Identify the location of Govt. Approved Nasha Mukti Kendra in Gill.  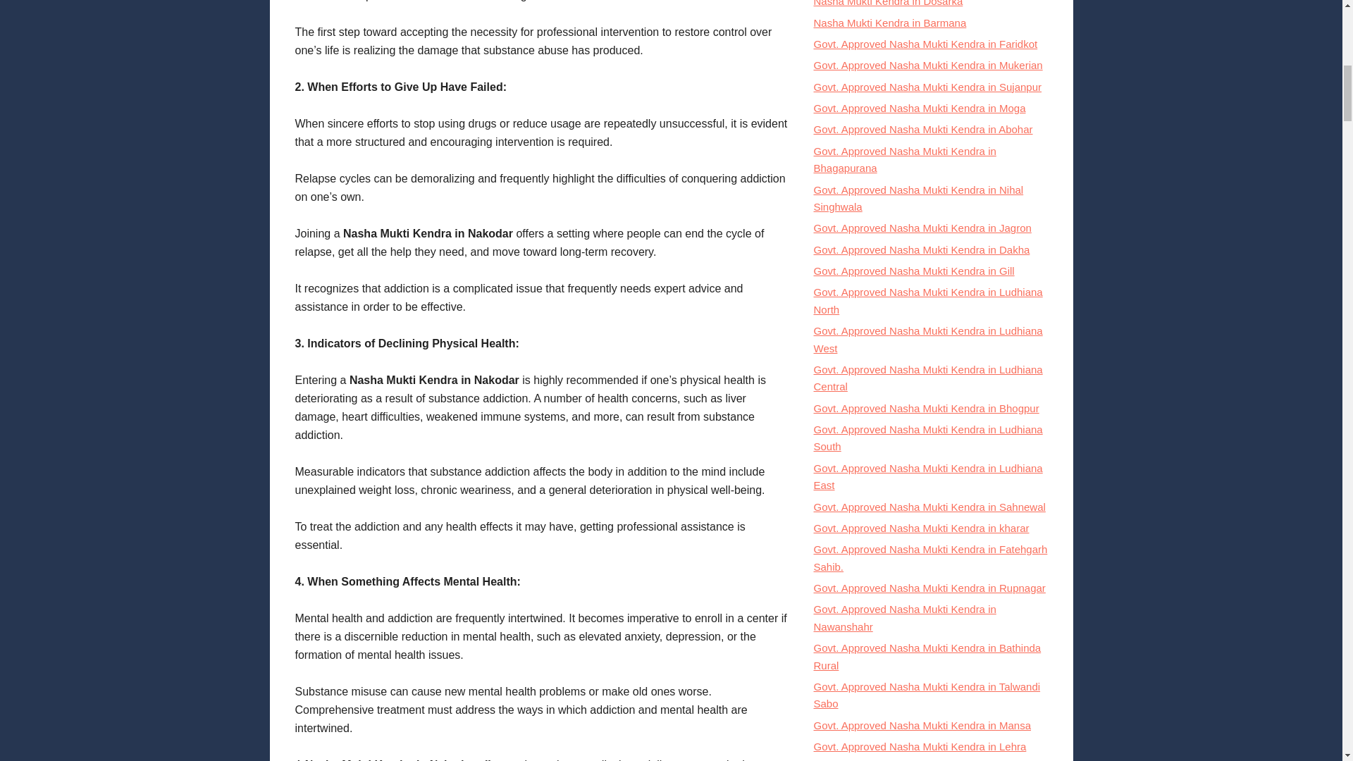
(913, 271).